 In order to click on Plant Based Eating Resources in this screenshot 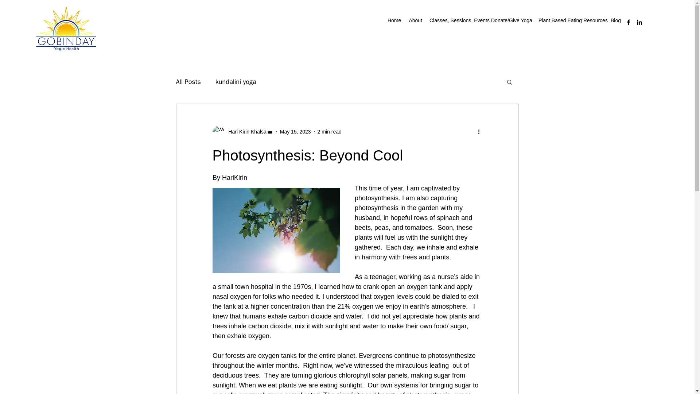, I will do `click(571, 20)`.